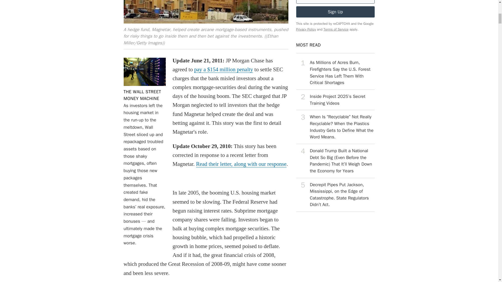  Describe the element at coordinates (335, 11) in the screenshot. I see `View this` at that location.